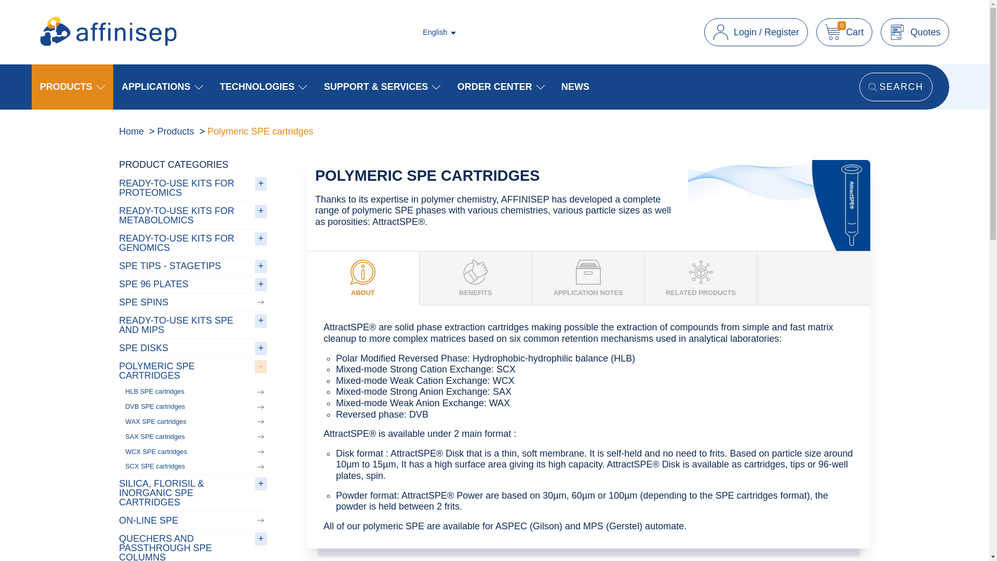 The height and width of the screenshot is (561, 997). What do you see at coordinates (162, 86) in the screenshot?
I see `APPLICATIONS` at bounding box center [162, 86].